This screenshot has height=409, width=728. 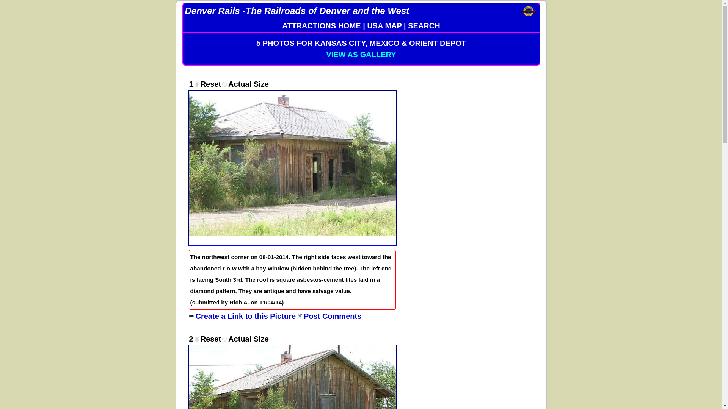 What do you see at coordinates (224, 339) in the screenshot?
I see `on` at bounding box center [224, 339].